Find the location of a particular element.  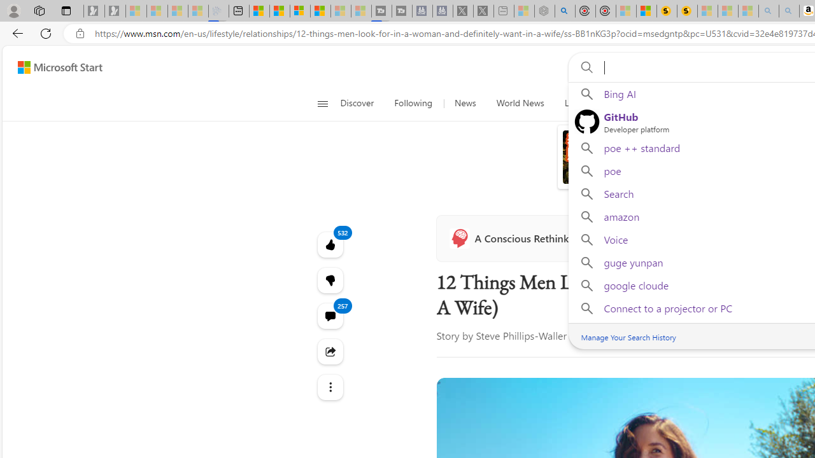

Class: button-glyph is located at coordinates (322, 103).